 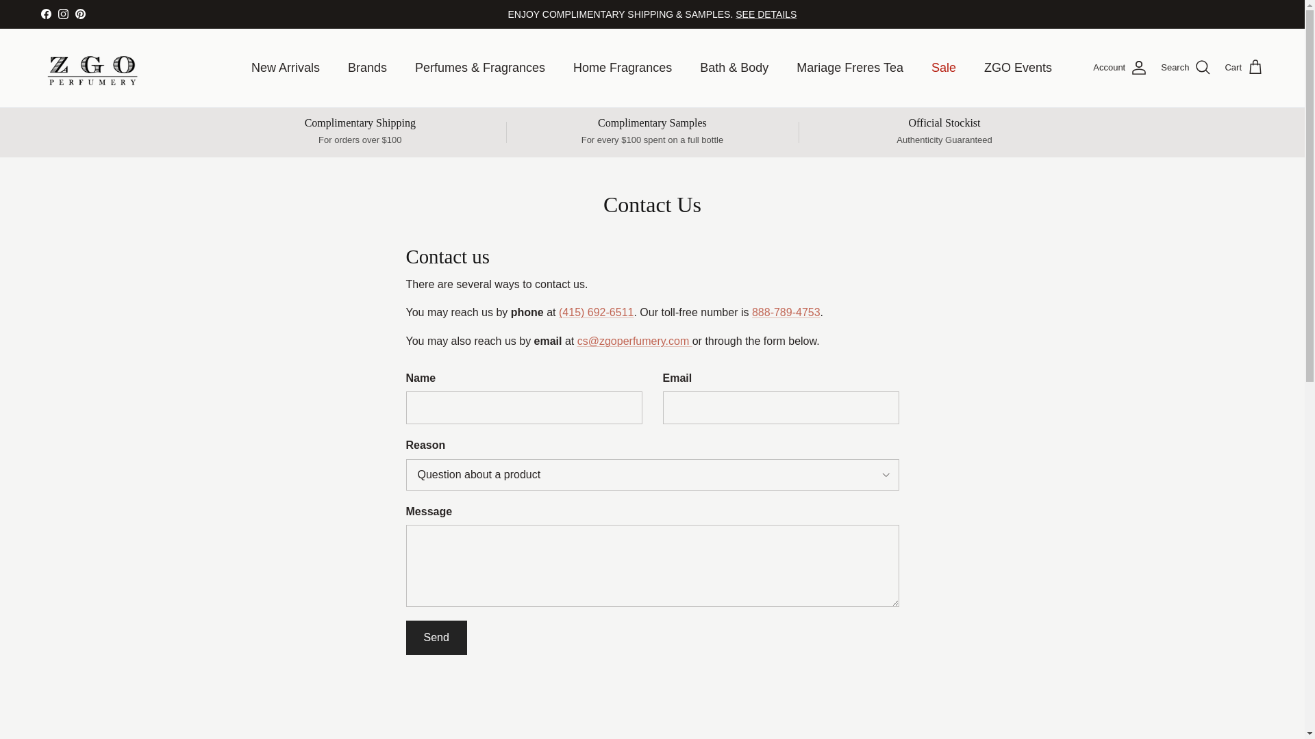 What do you see at coordinates (766, 14) in the screenshot?
I see `SEE DETAILS` at bounding box center [766, 14].